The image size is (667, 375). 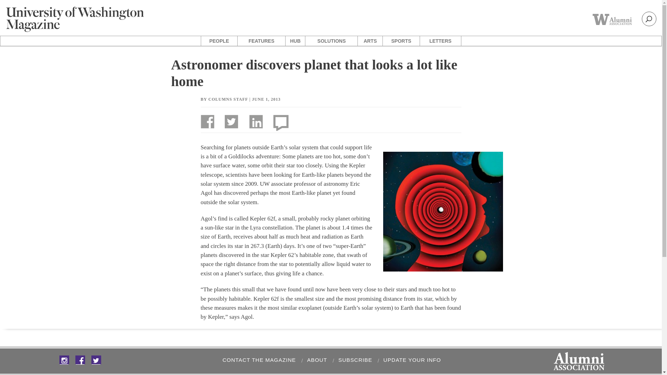 What do you see at coordinates (258, 360) in the screenshot?
I see `CONTACT THE MAGAZINE` at bounding box center [258, 360].